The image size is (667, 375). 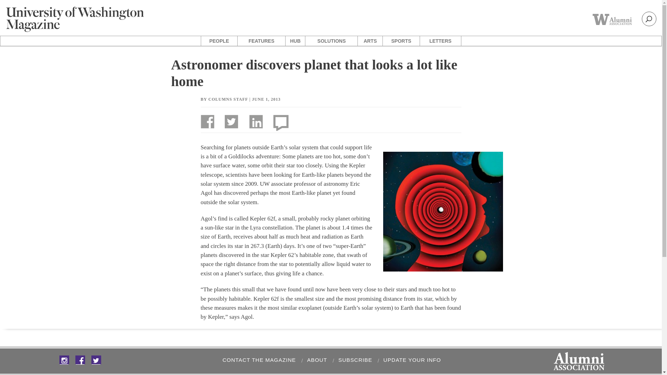 What do you see at coordinates (258, 360) in the screenshot?
I see `CONTACT THE MAGAZINE` at bounding box center [258, 360].